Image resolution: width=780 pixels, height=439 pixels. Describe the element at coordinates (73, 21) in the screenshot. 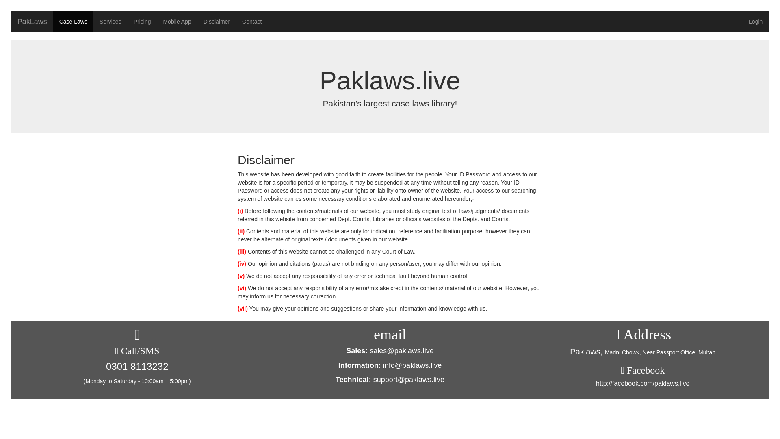

I see `Case Laws` at that location.